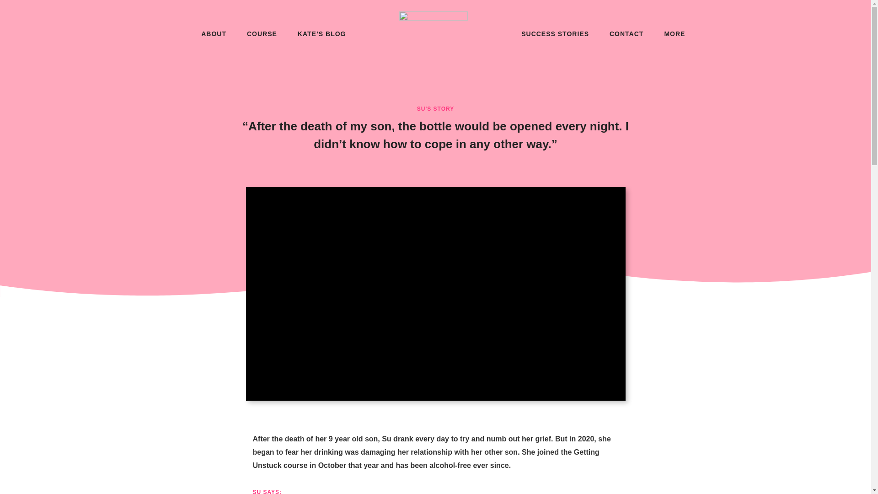  What do you see at coordinates (555, 34) in the screenshot?
I see `SUCCESS STORIES` at bounding box center [555, 34].